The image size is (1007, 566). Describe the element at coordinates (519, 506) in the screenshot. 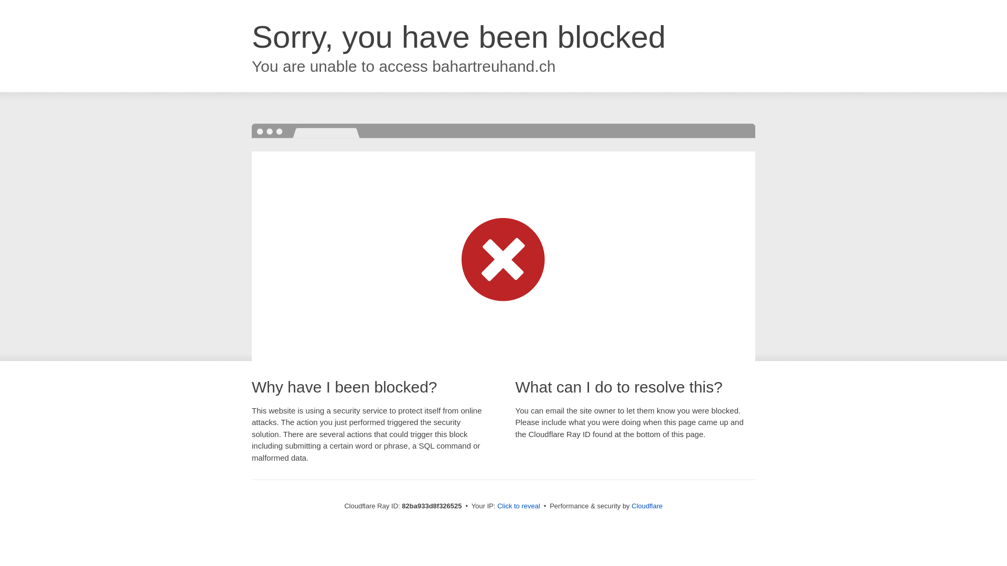

I see `Click to reveal` at that location.